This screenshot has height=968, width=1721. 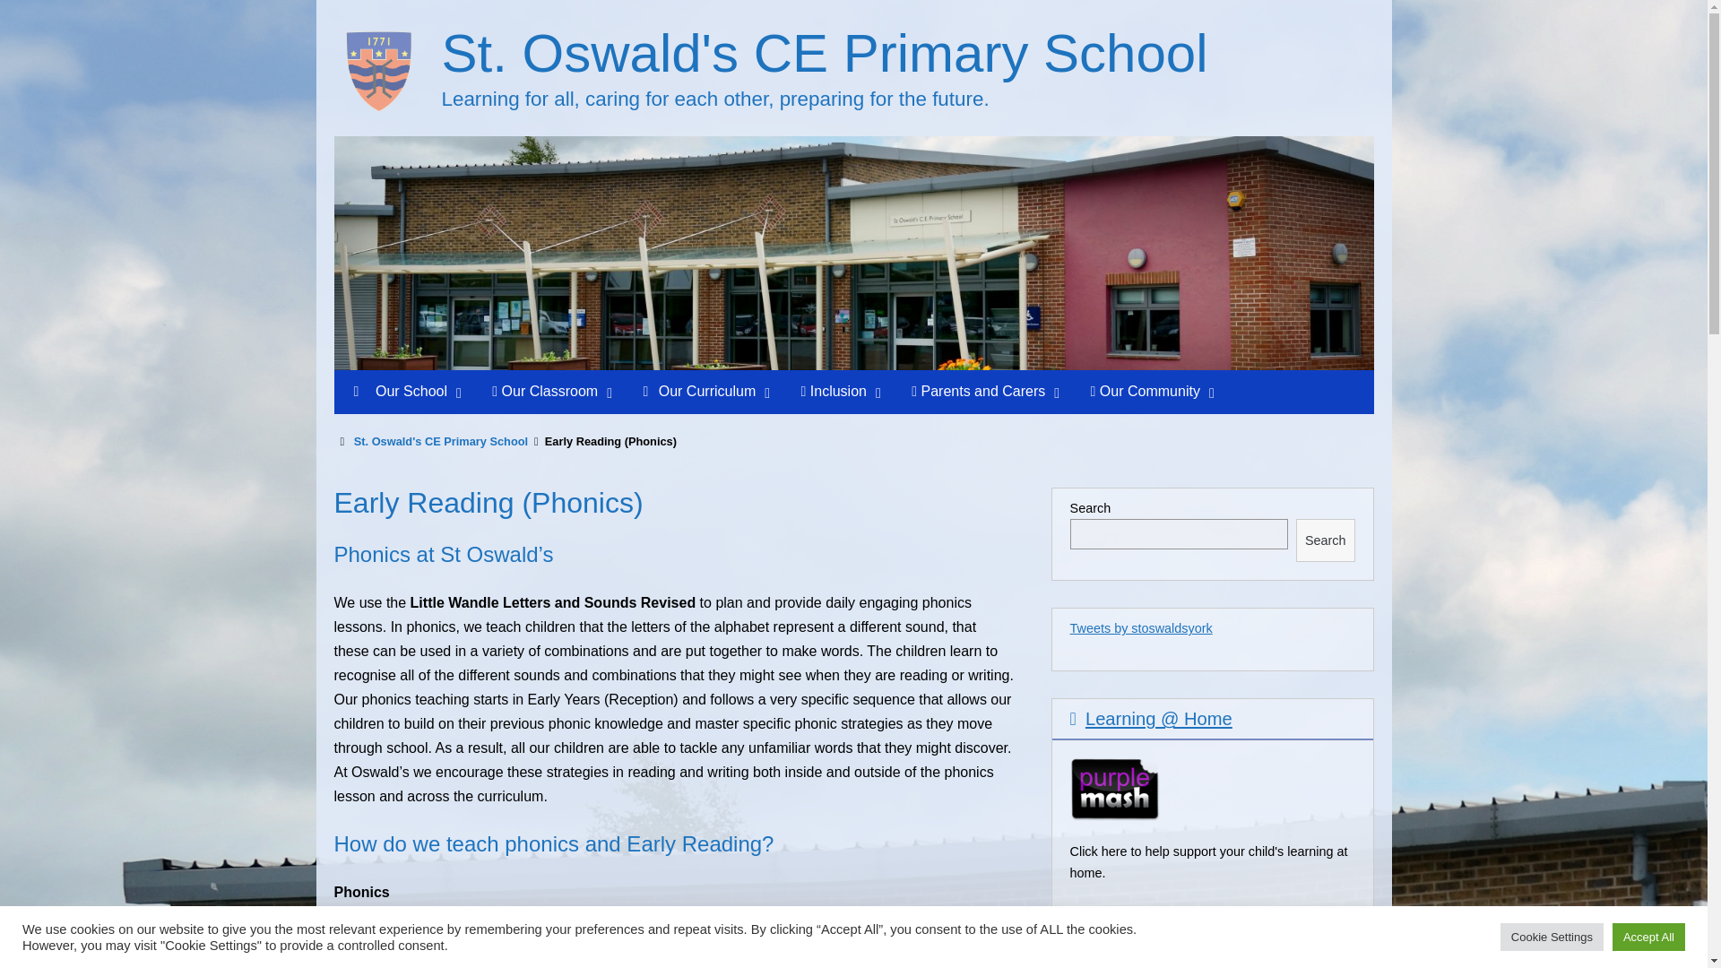 What do you see at coordinates (552, 392) in the screenshot?
I see `Our Classroom` at bounding box center [552, 392].